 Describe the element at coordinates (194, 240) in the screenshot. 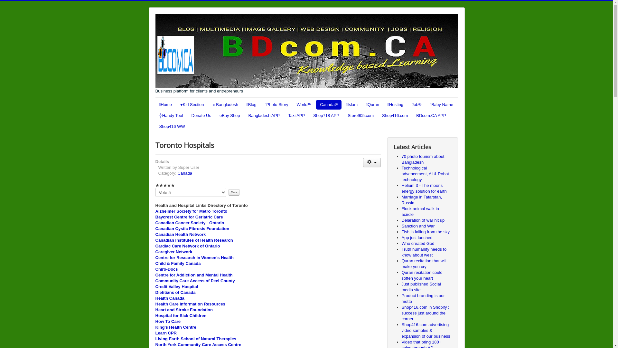

I see `Canadian Institutes of Health Research` at that location.